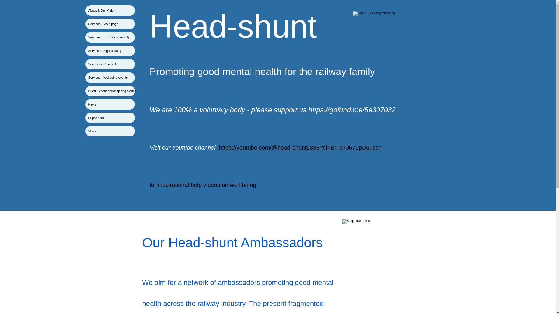 The height and width of the screenshot is (315, 560). I want to click on Services - Main page, so click(110, 24).